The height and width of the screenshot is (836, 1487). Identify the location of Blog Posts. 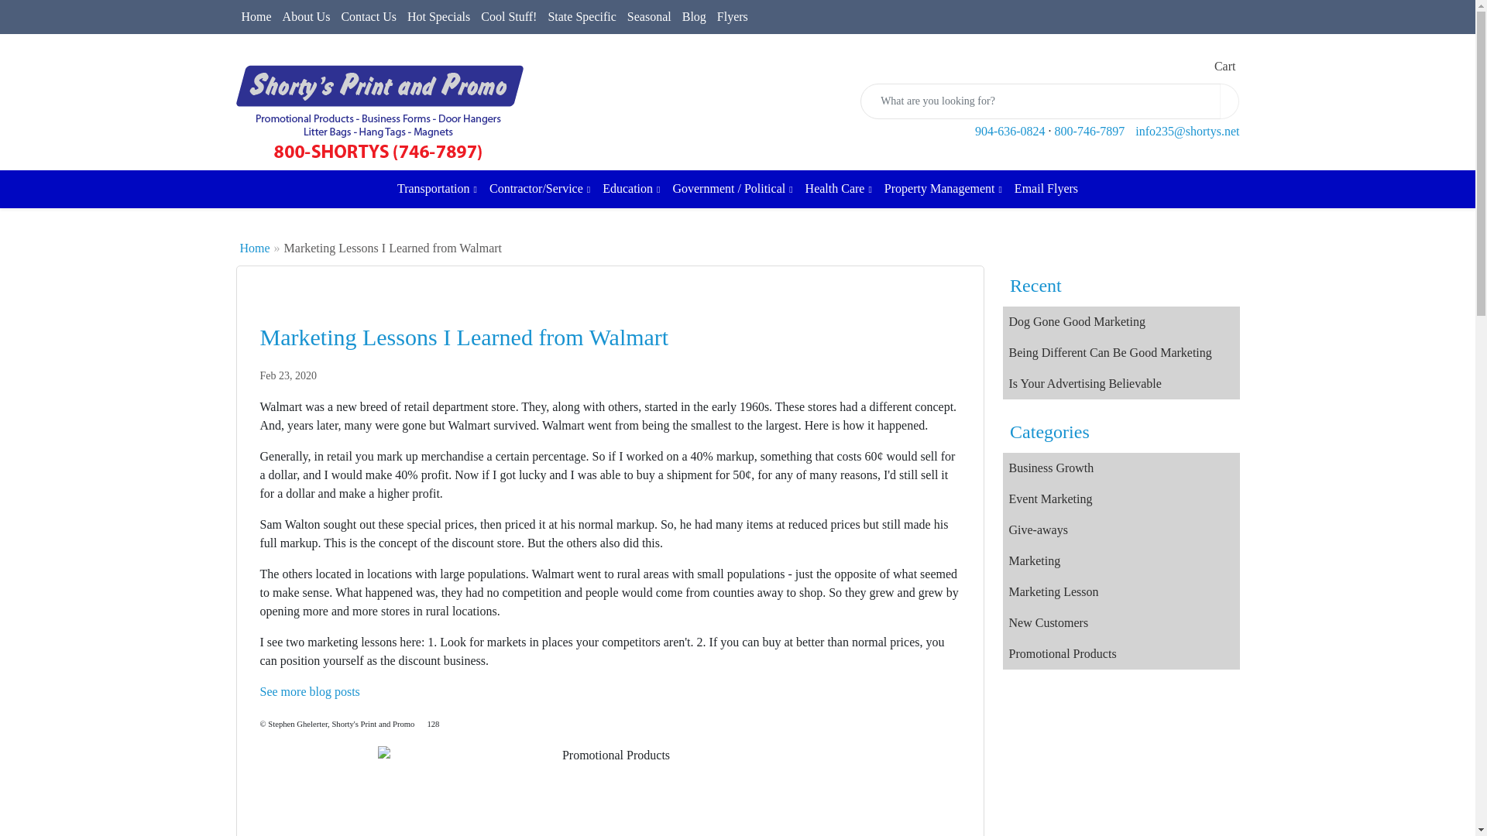
(310, 690).